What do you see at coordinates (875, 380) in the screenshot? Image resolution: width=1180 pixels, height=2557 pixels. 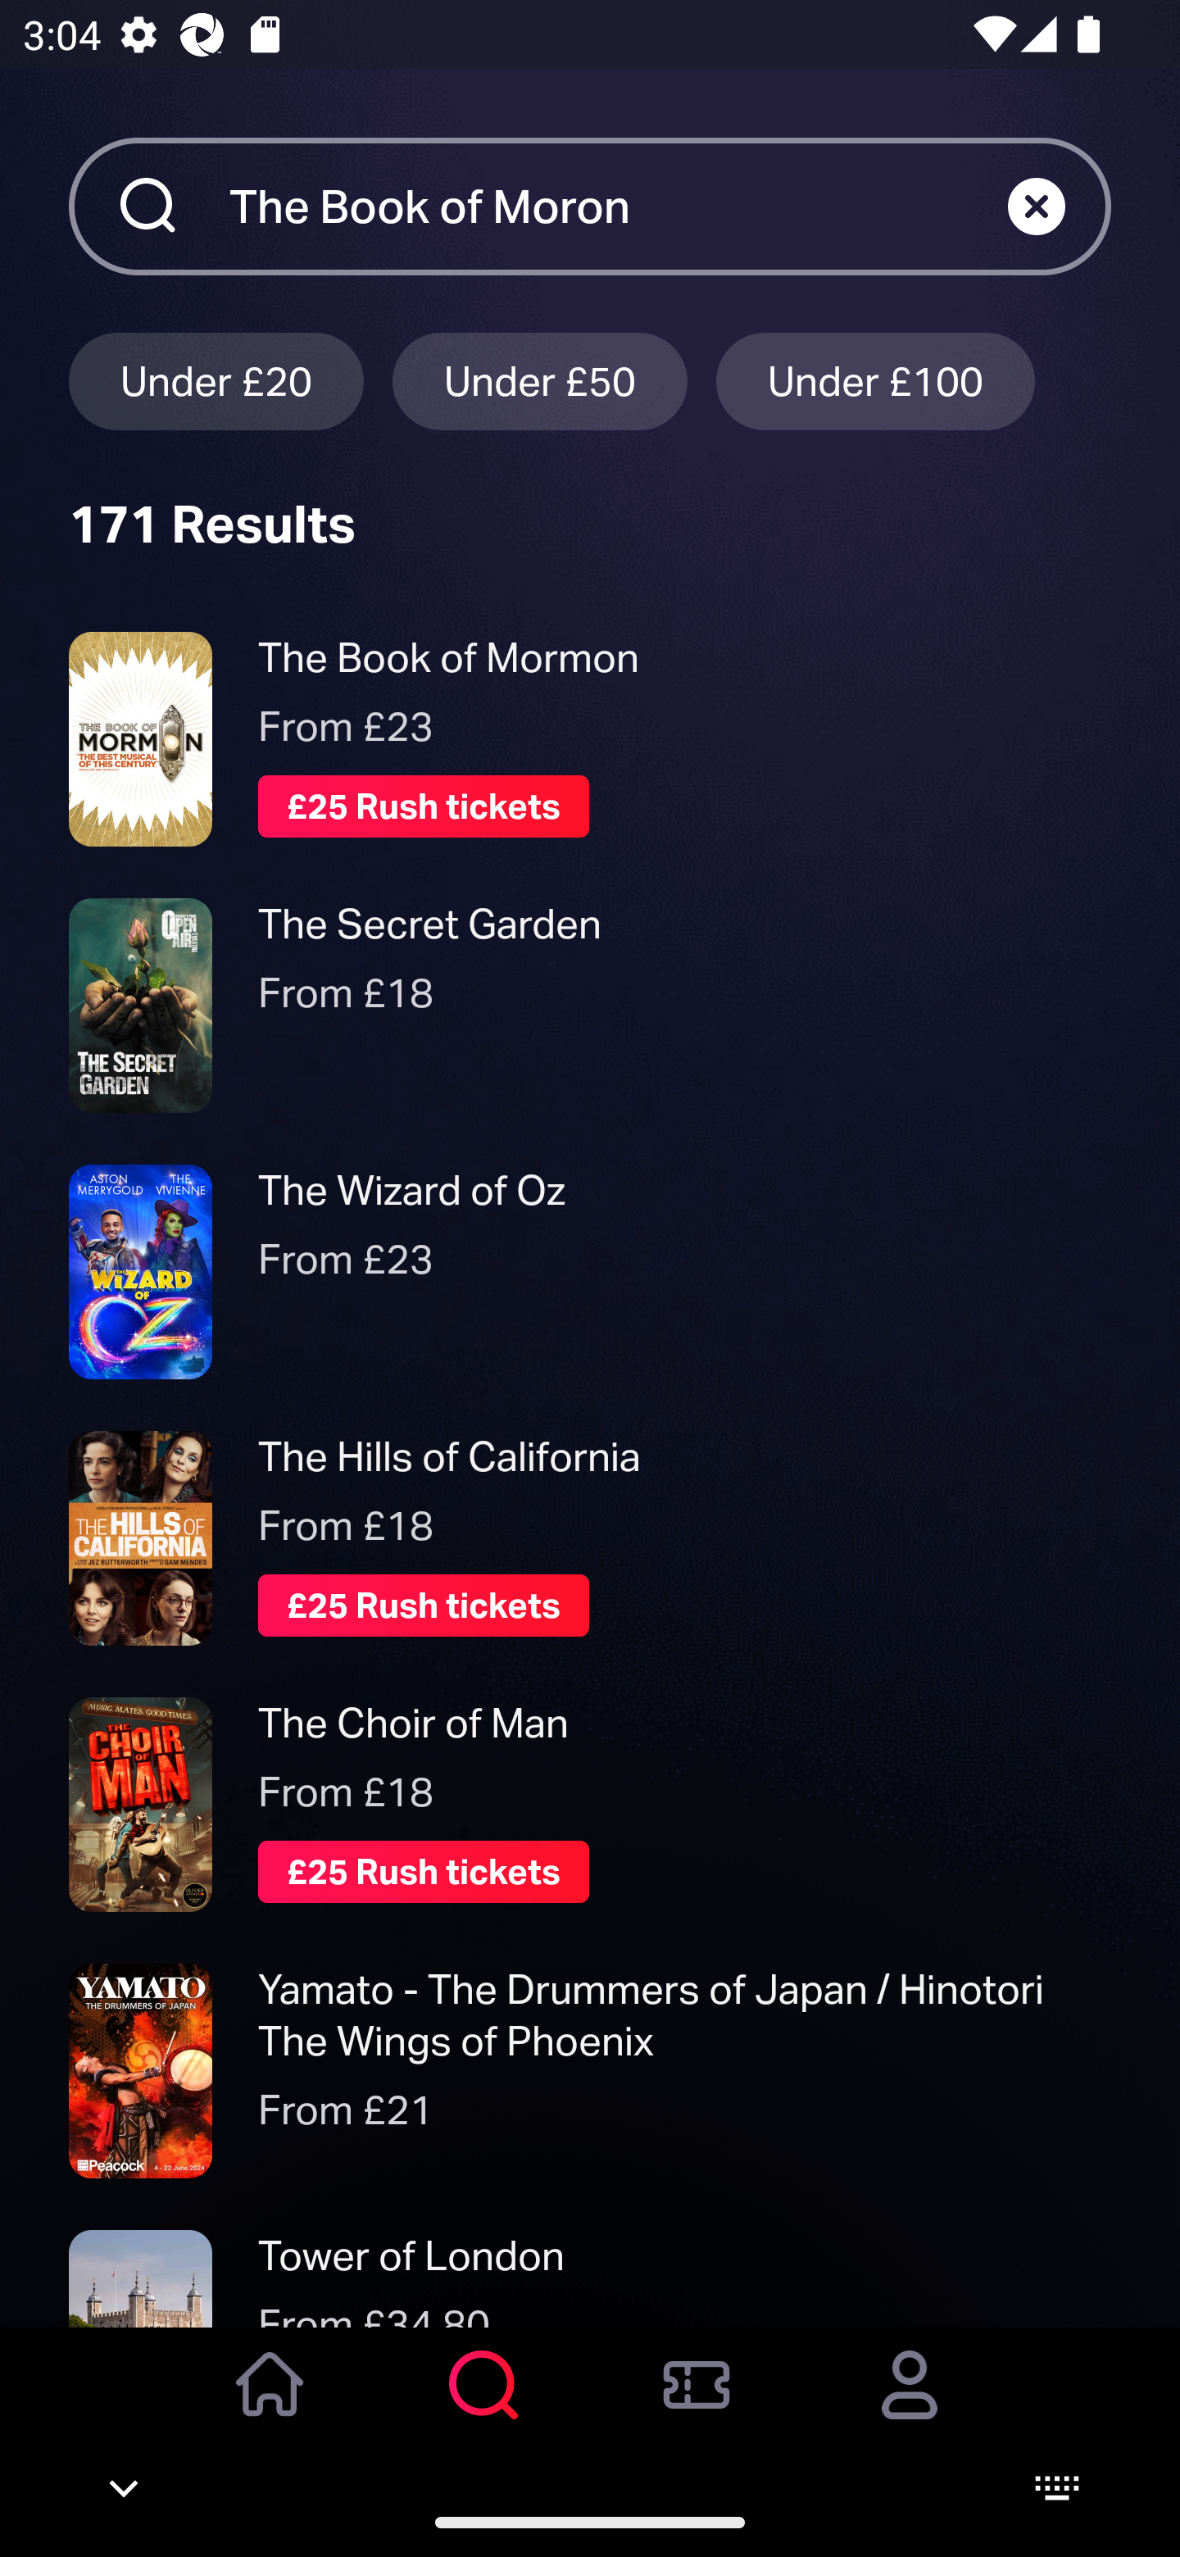 I see `Under £100` at bounding box center [875, 380].